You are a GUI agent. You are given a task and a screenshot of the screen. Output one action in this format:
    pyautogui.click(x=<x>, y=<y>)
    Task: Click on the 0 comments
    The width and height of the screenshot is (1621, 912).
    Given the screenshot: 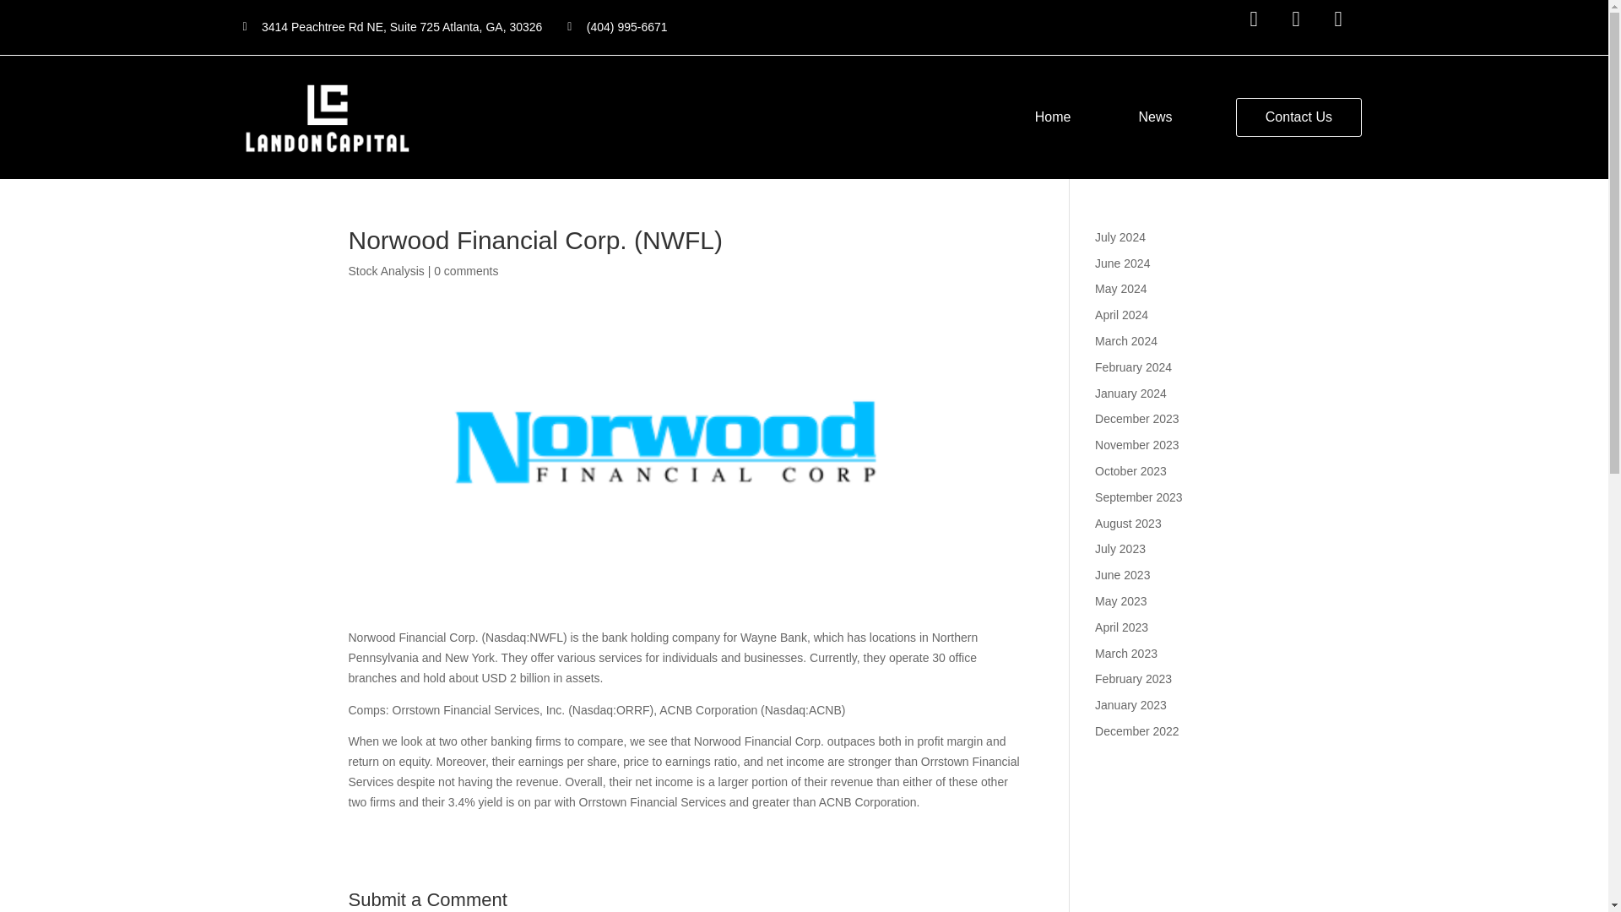 What is the action you would take?
    pyautogui.click(x=466, y=271)
    